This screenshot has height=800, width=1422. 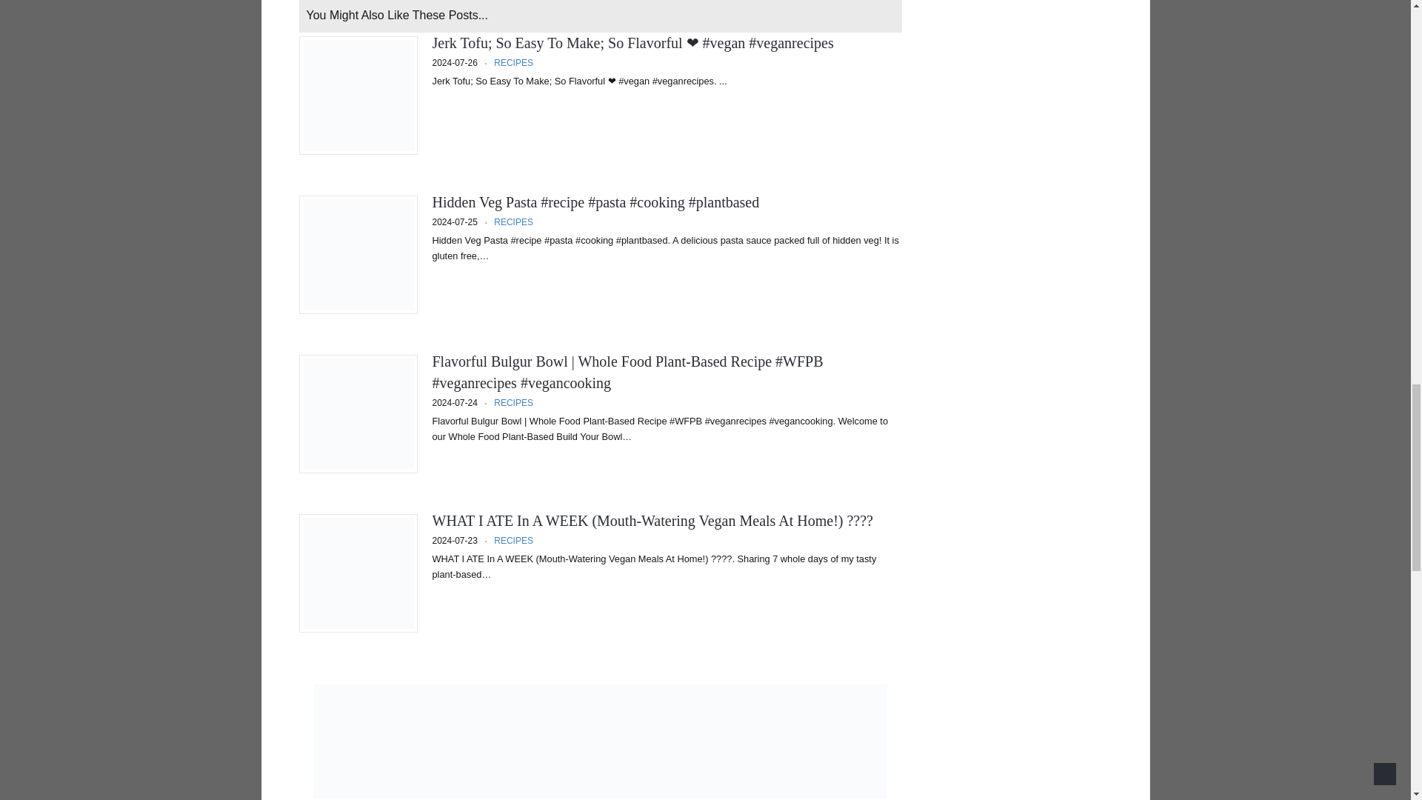 What do you see at coordinates (601, 794) in the screenshot?
I see `Spring Sale at Amazon` at bounding box center [601, 794].